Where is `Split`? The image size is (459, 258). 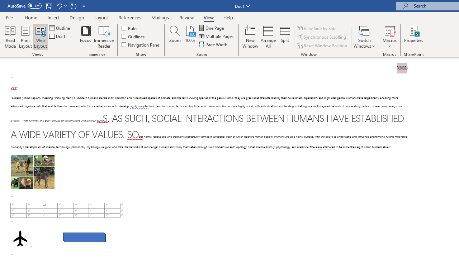 Split is located at coordinates (285, 37).